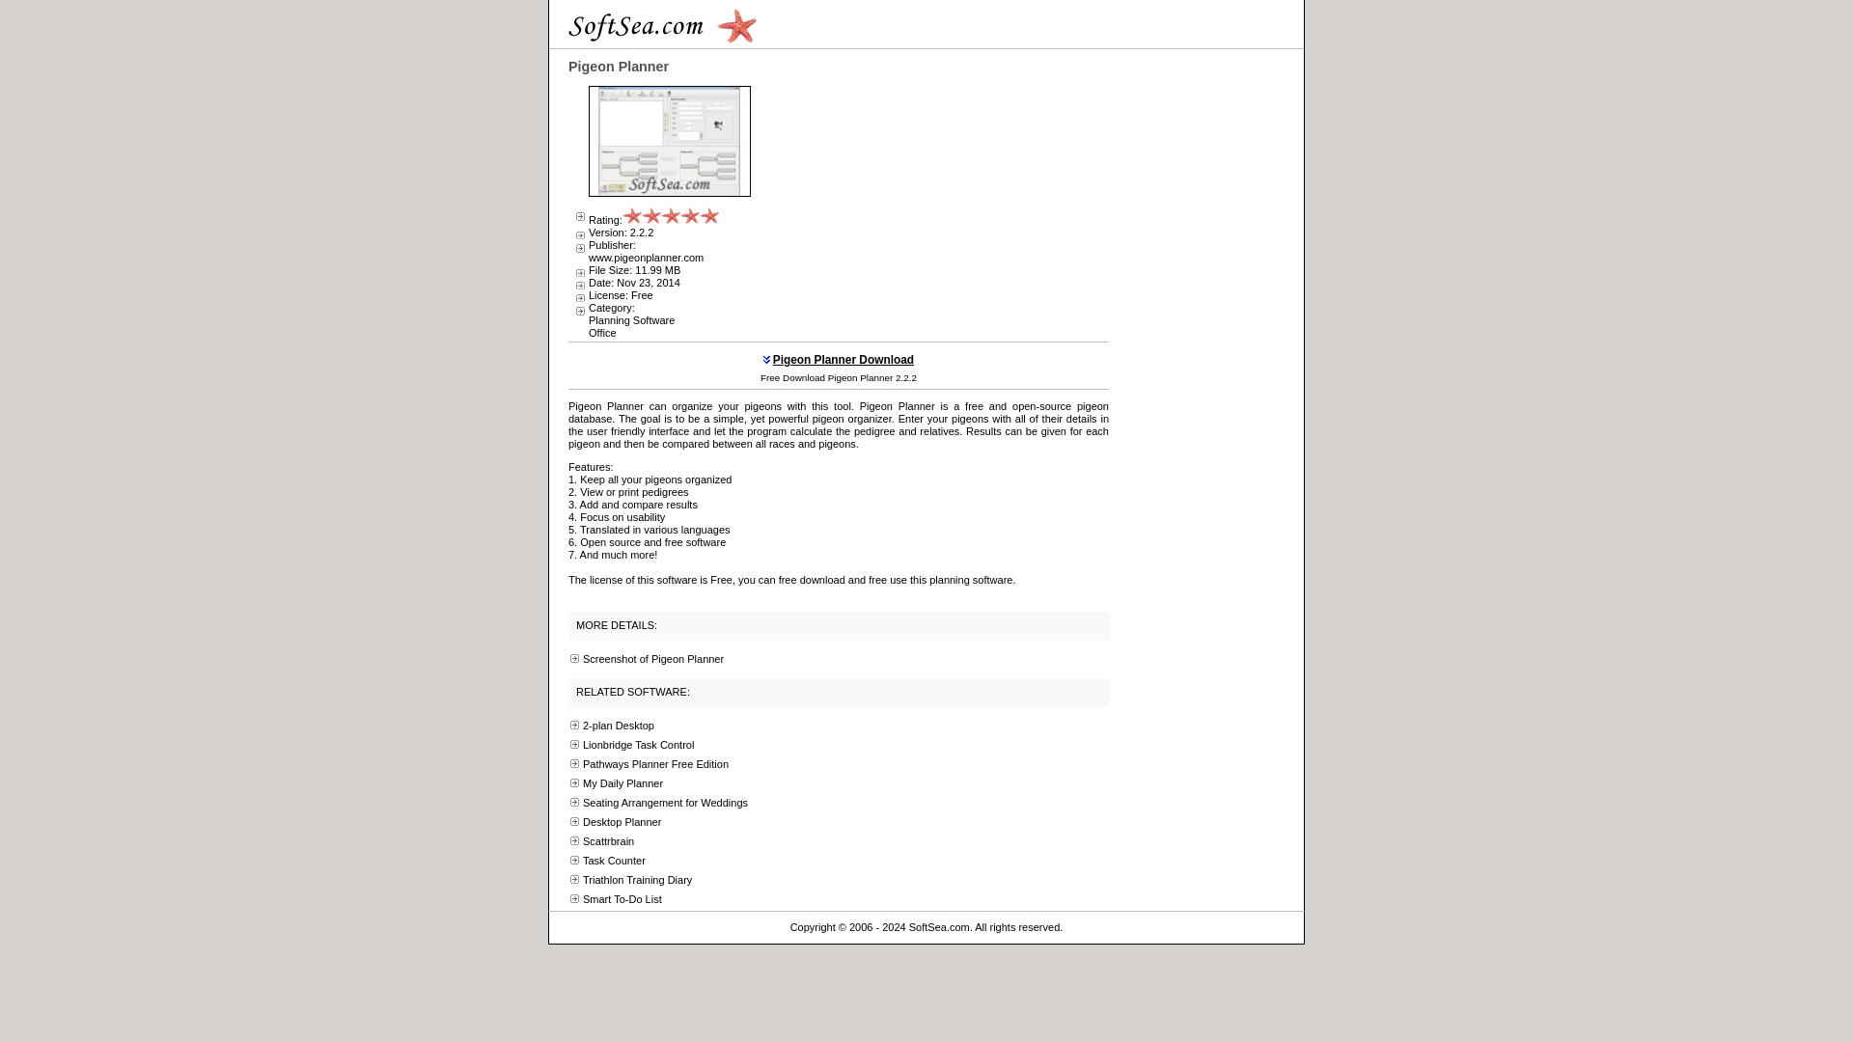 Image resolution: width=1853 pixels, height=1042 pixels. Describe the element at coordinates (608, 841) in the screenshot. I see `Scattrbrain` at that location.